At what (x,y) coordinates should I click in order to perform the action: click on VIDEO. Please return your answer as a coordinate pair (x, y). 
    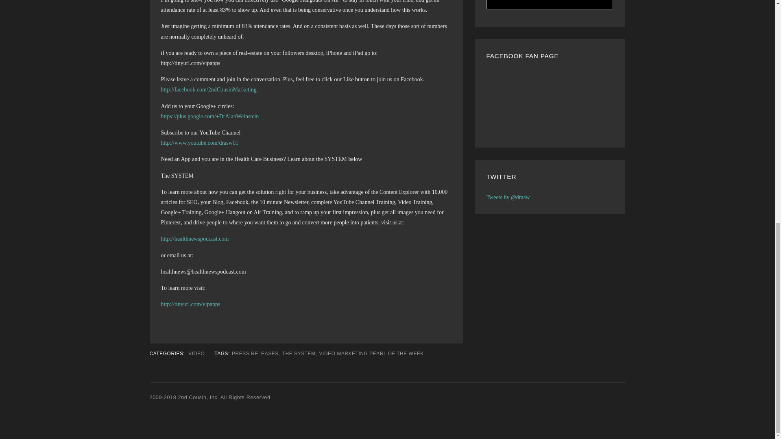
    Looking at the image, I should click on (196, 353).